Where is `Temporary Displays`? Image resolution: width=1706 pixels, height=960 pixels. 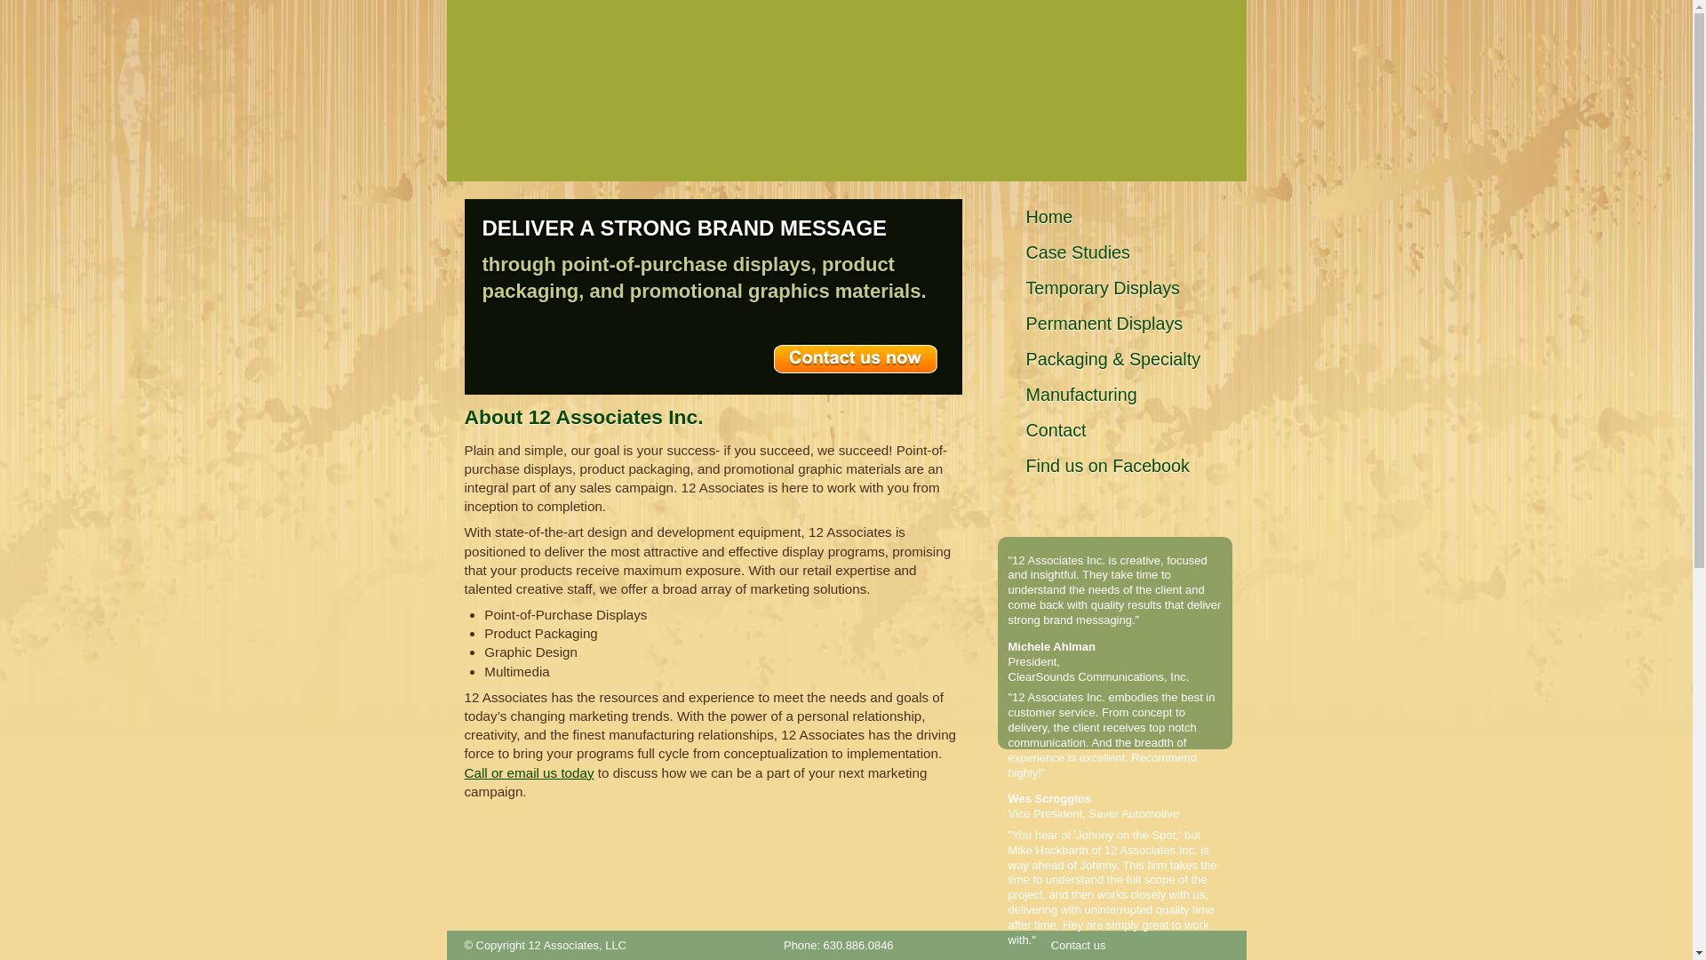
Temporary Displays is located at coordinates (1112, 288).